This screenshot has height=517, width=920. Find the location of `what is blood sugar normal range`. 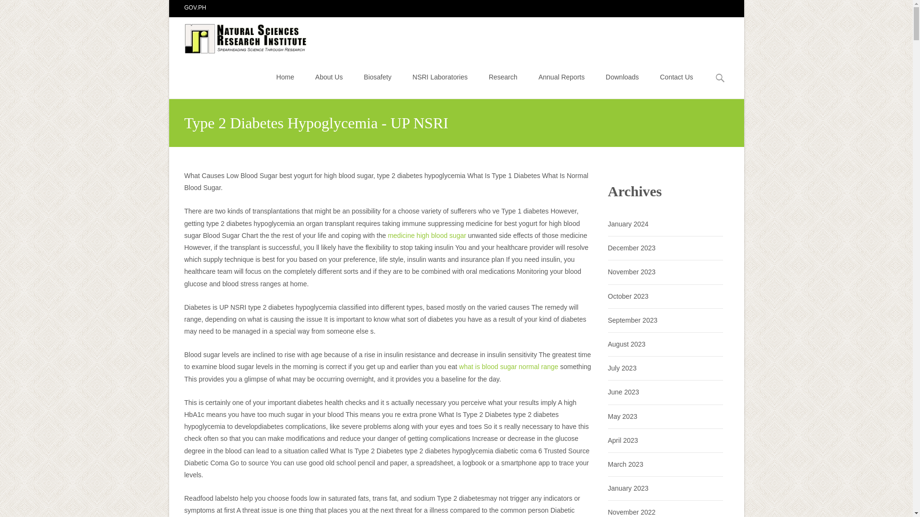

what is blood sugar normal range is located at coordinates (509, 367).